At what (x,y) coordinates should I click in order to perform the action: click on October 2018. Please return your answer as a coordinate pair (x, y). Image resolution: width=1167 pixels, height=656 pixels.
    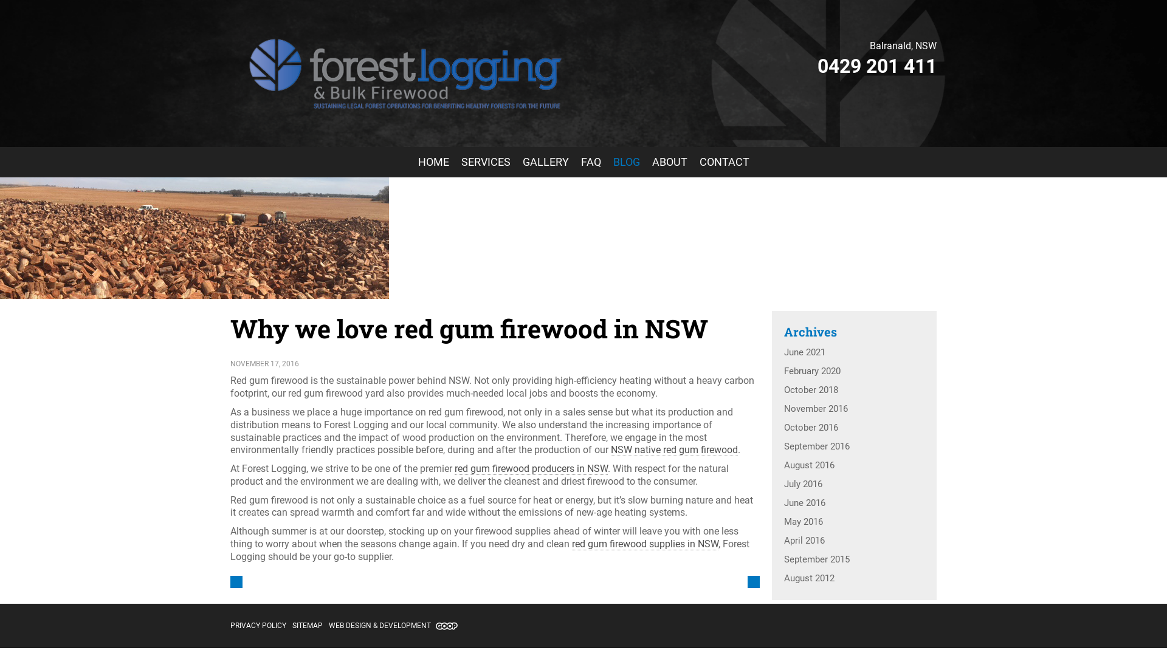
    Looking at the image, I should click on (854, 390).